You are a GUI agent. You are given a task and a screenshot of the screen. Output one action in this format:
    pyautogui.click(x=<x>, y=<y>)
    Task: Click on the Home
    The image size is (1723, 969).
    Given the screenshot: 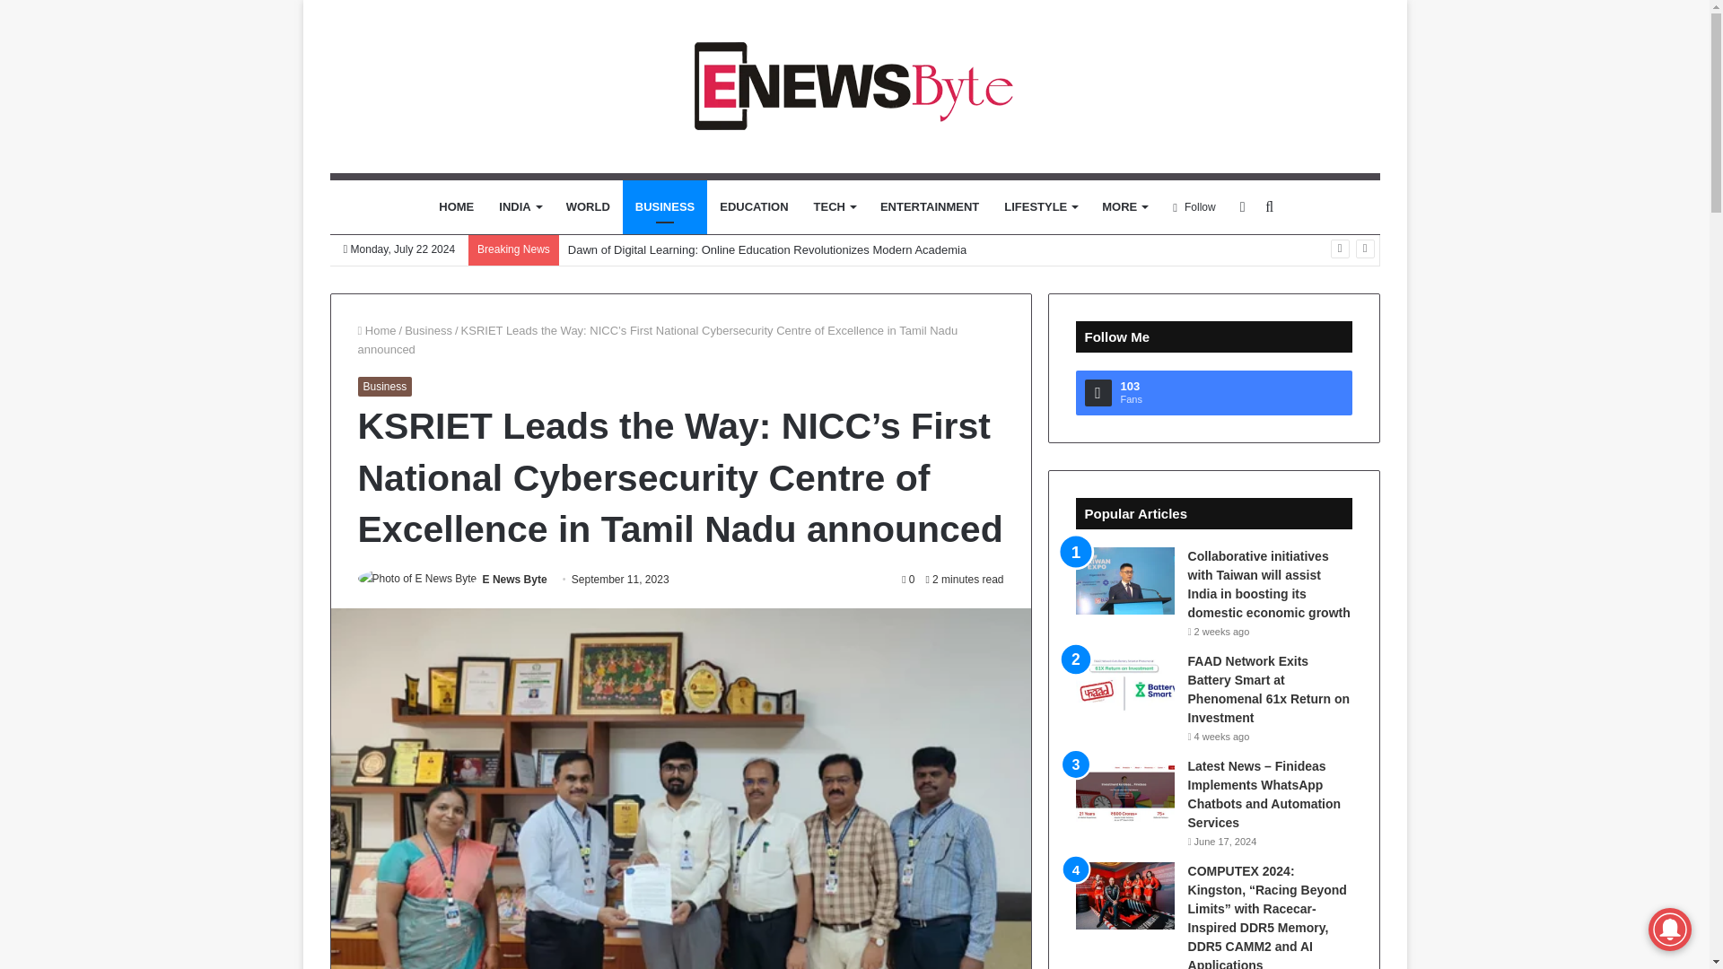 What is the action you would take?
    pyautogui.click(x=376, y=330)
    